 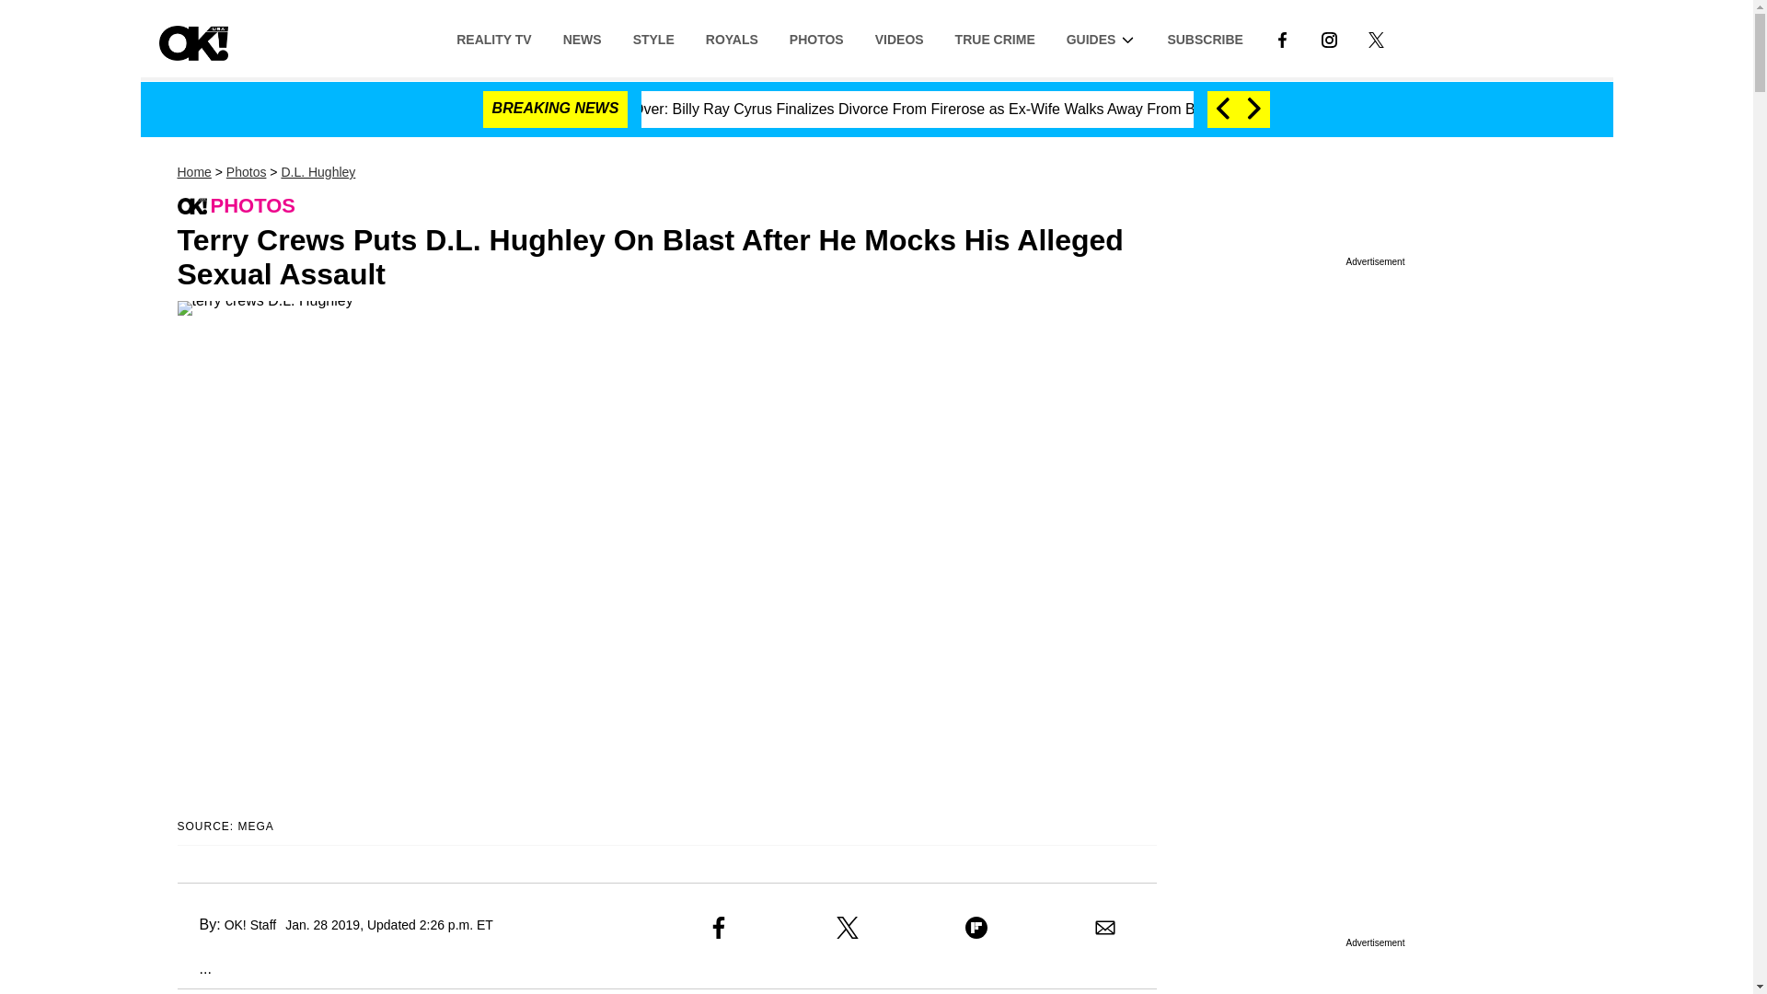 I want to click on SUBSCRIBE, so click(x=1205, y=38).